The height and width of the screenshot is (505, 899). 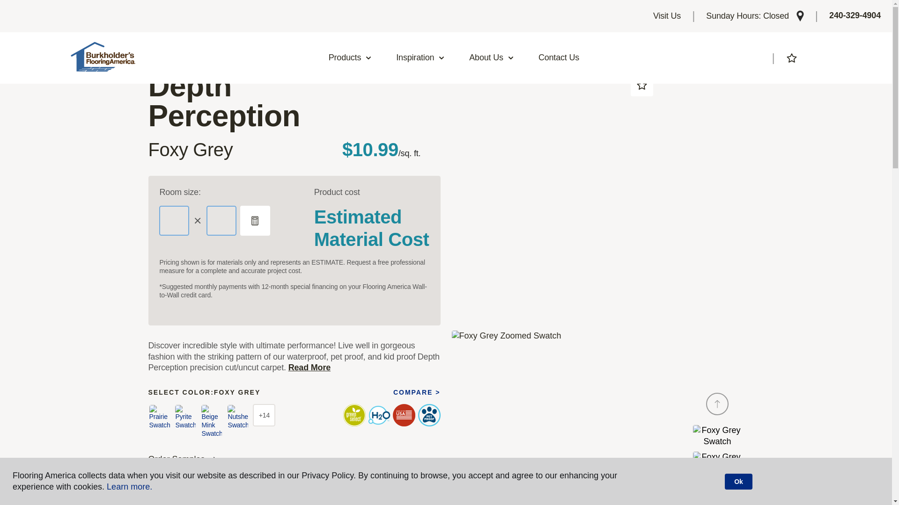 What do you see at coordinates (667, 16) in the screenshot?
I see `Visit Us` at bounding box center [667, 16].